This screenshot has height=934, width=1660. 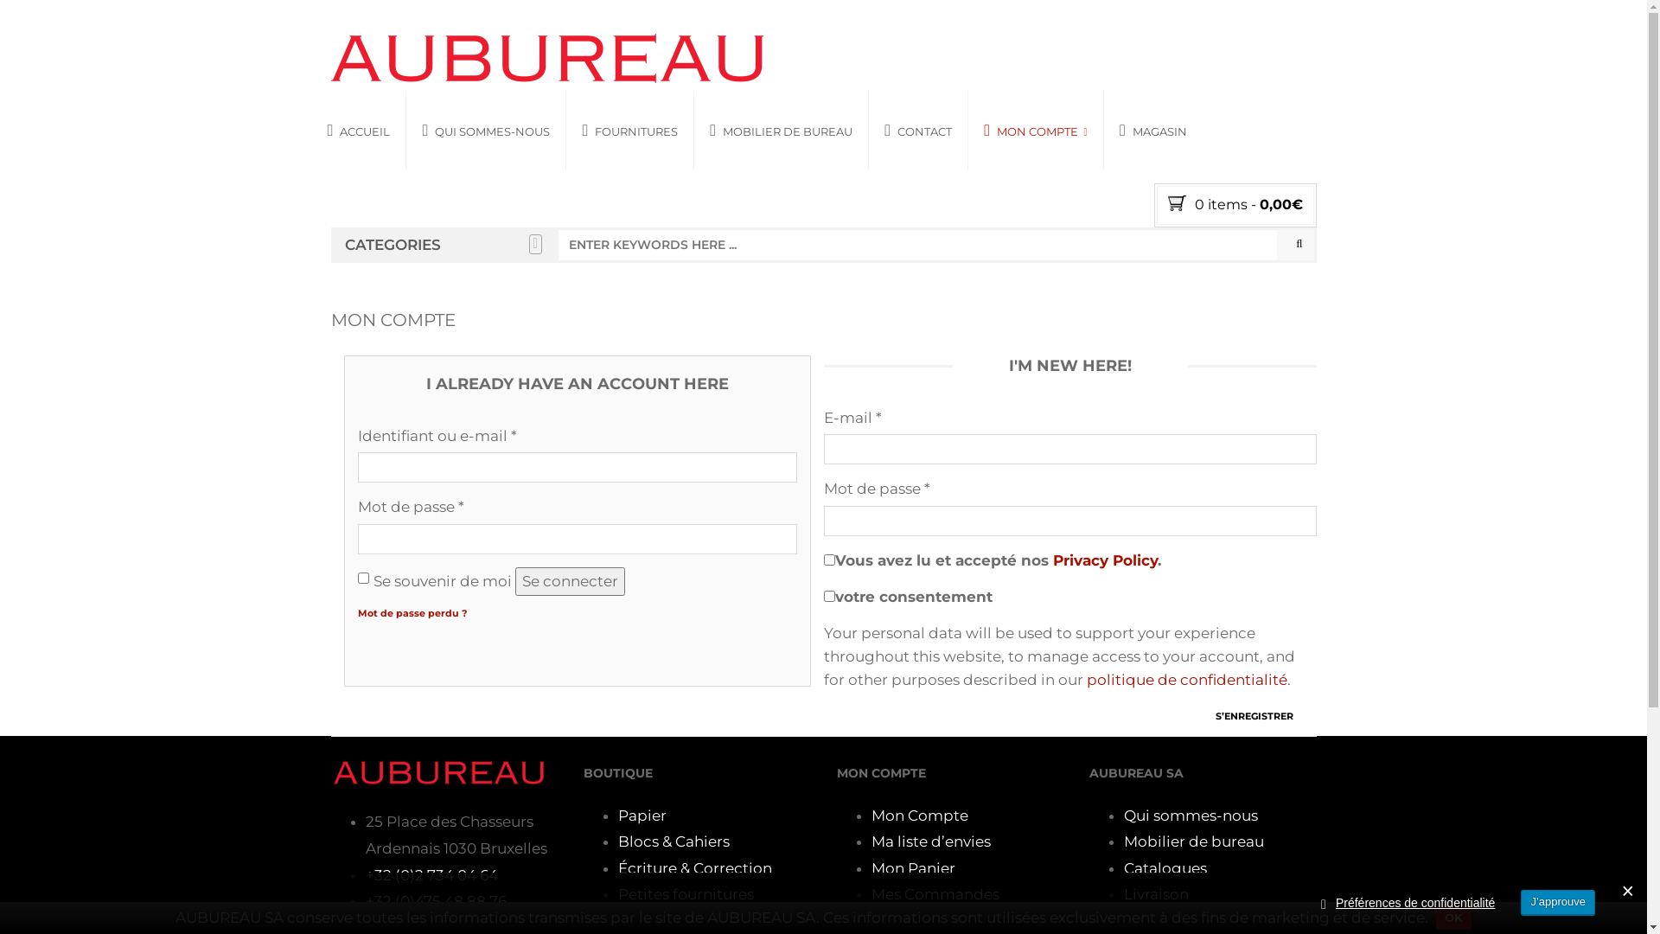 I want to click on MAGASIN, so click(x=1153, y=130).